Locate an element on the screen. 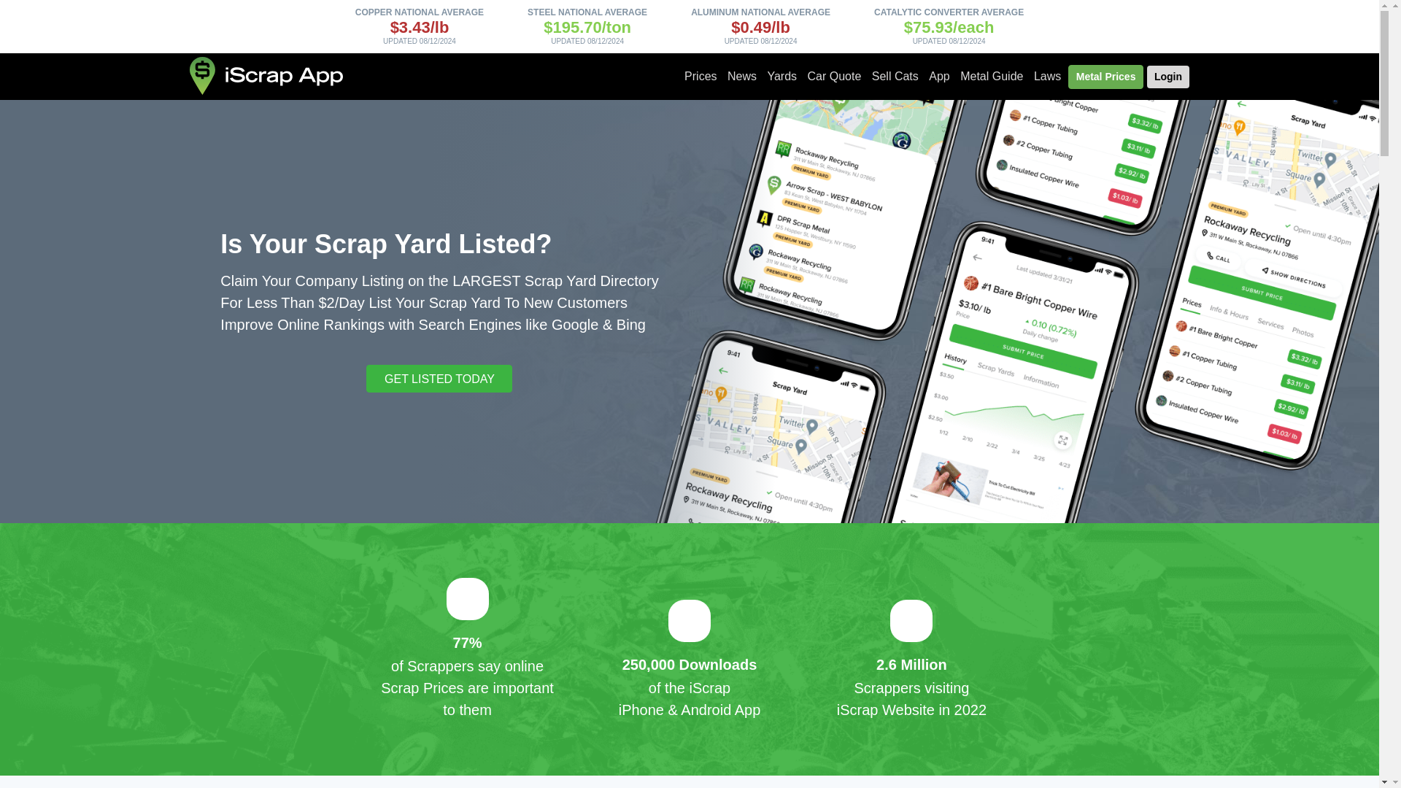 This screenshot has height=788, width=1401. CATALYTIC CONVERTER AVERAGE is located at coordinates (949, 12).